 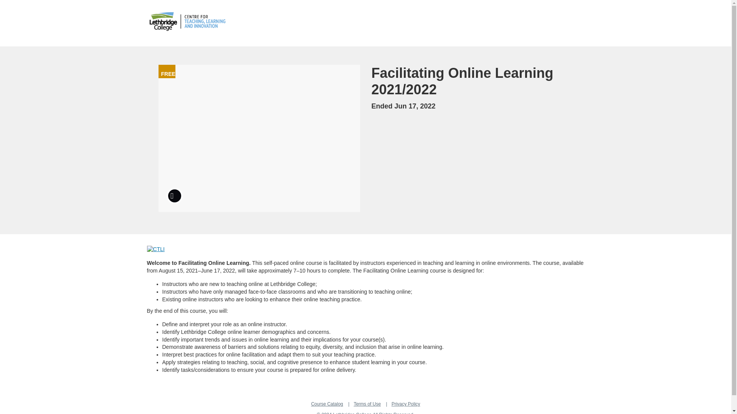 What do you see at coordinates (155, 249) in the screenshot?
I see `CTLI` at bounding box center [155, 249].